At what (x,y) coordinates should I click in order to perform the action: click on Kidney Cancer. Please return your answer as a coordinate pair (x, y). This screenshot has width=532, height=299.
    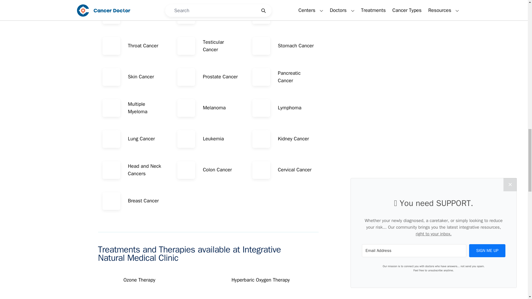
    Looking at the image, I should click on (283, 139).